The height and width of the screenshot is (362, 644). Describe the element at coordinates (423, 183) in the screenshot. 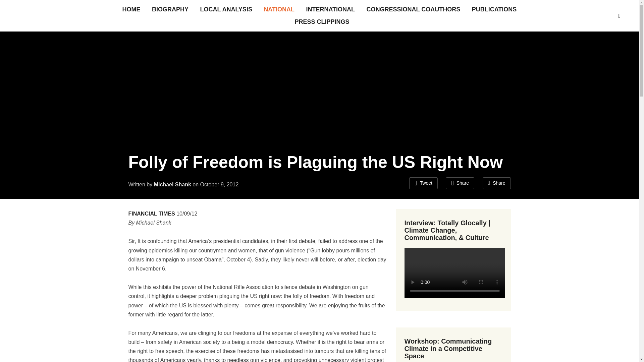

I see `Tweet this on Twitter` at that location.